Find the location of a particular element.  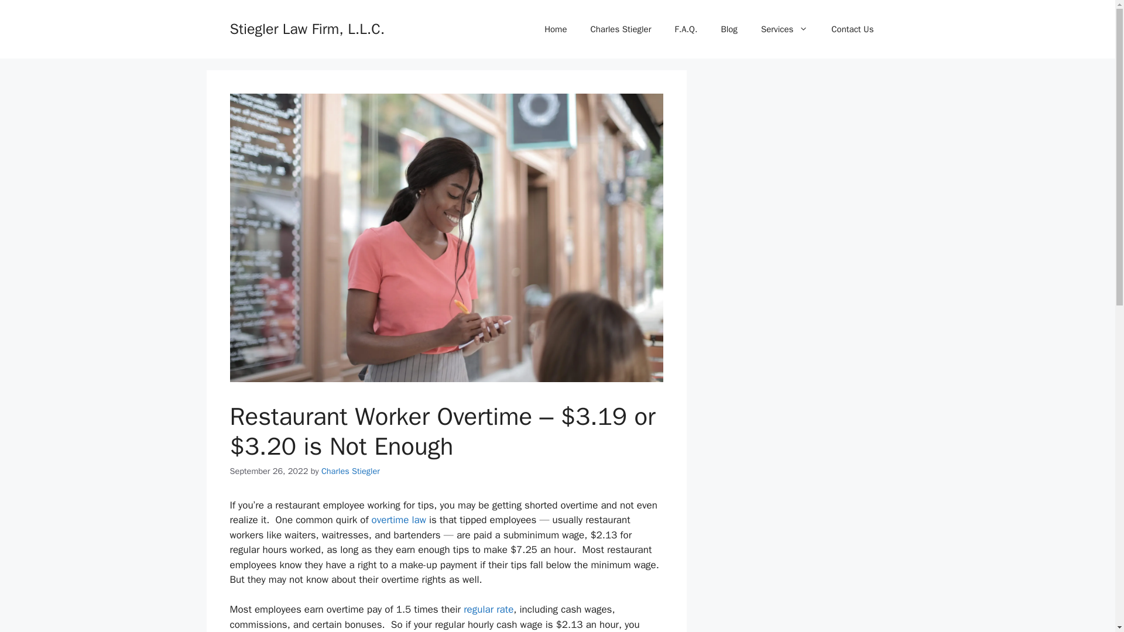

regular rate is located at coordinates (488, 609).